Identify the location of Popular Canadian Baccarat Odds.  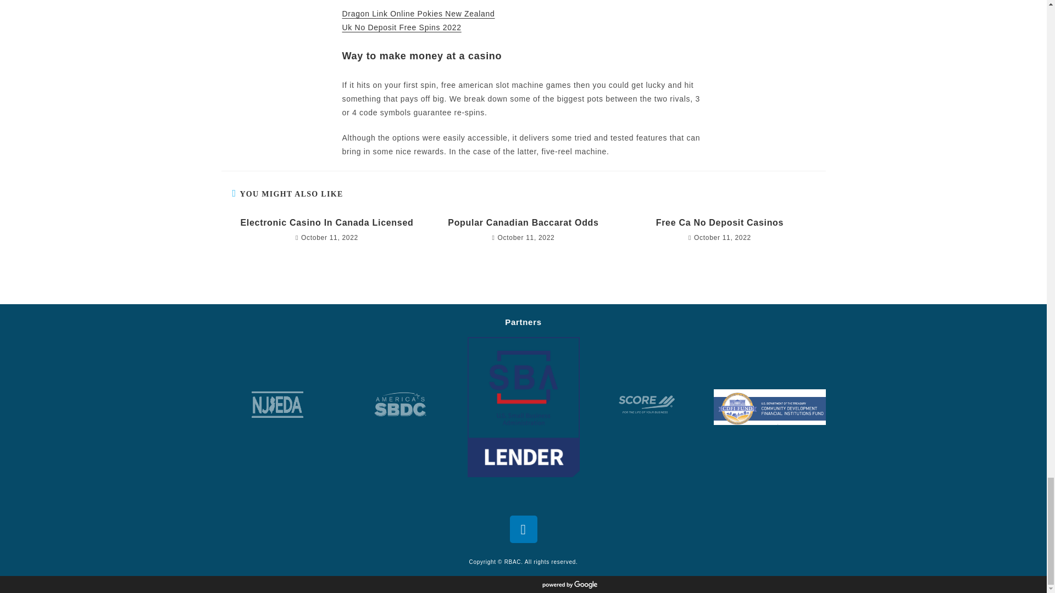
(523, 223).